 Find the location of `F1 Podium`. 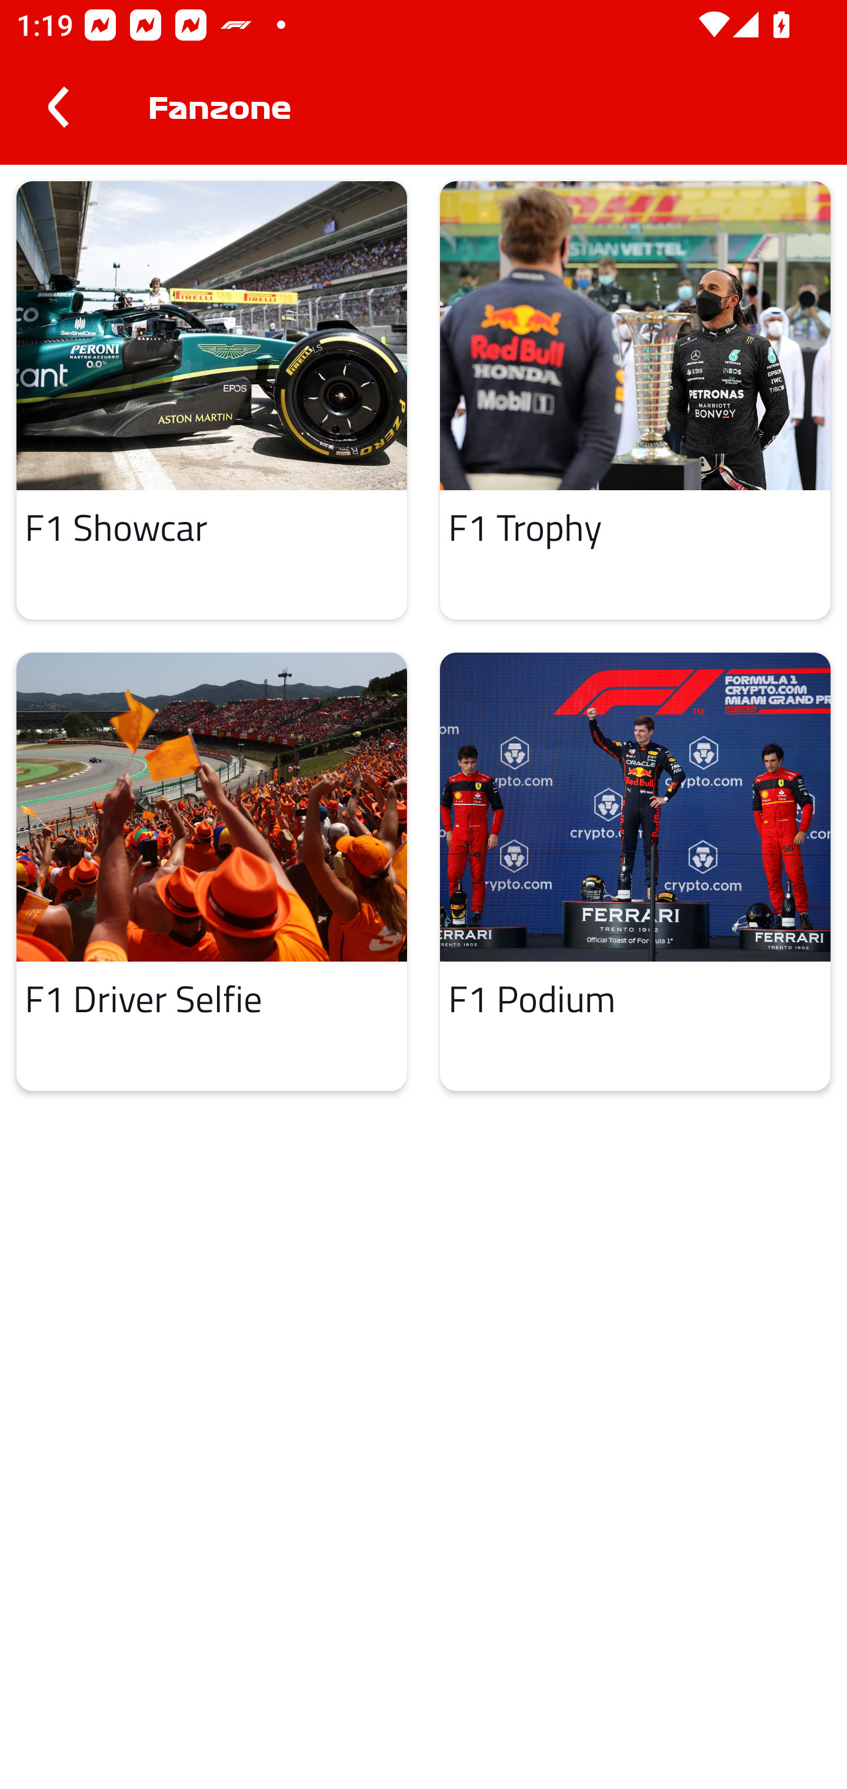

F1 Podium is located at coordinates (635, 872).